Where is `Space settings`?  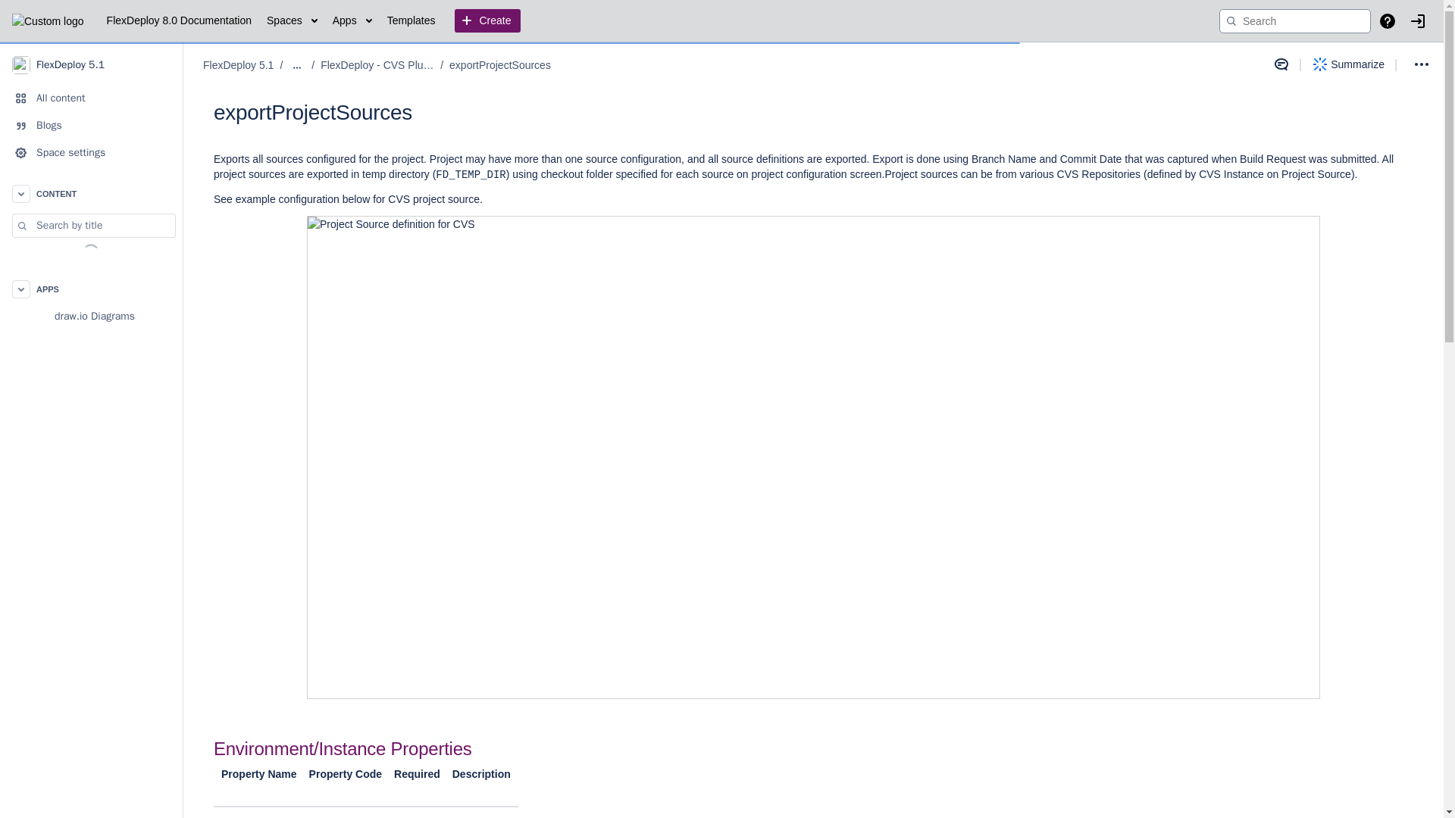
Space settings is located at coordinates (91, 153).